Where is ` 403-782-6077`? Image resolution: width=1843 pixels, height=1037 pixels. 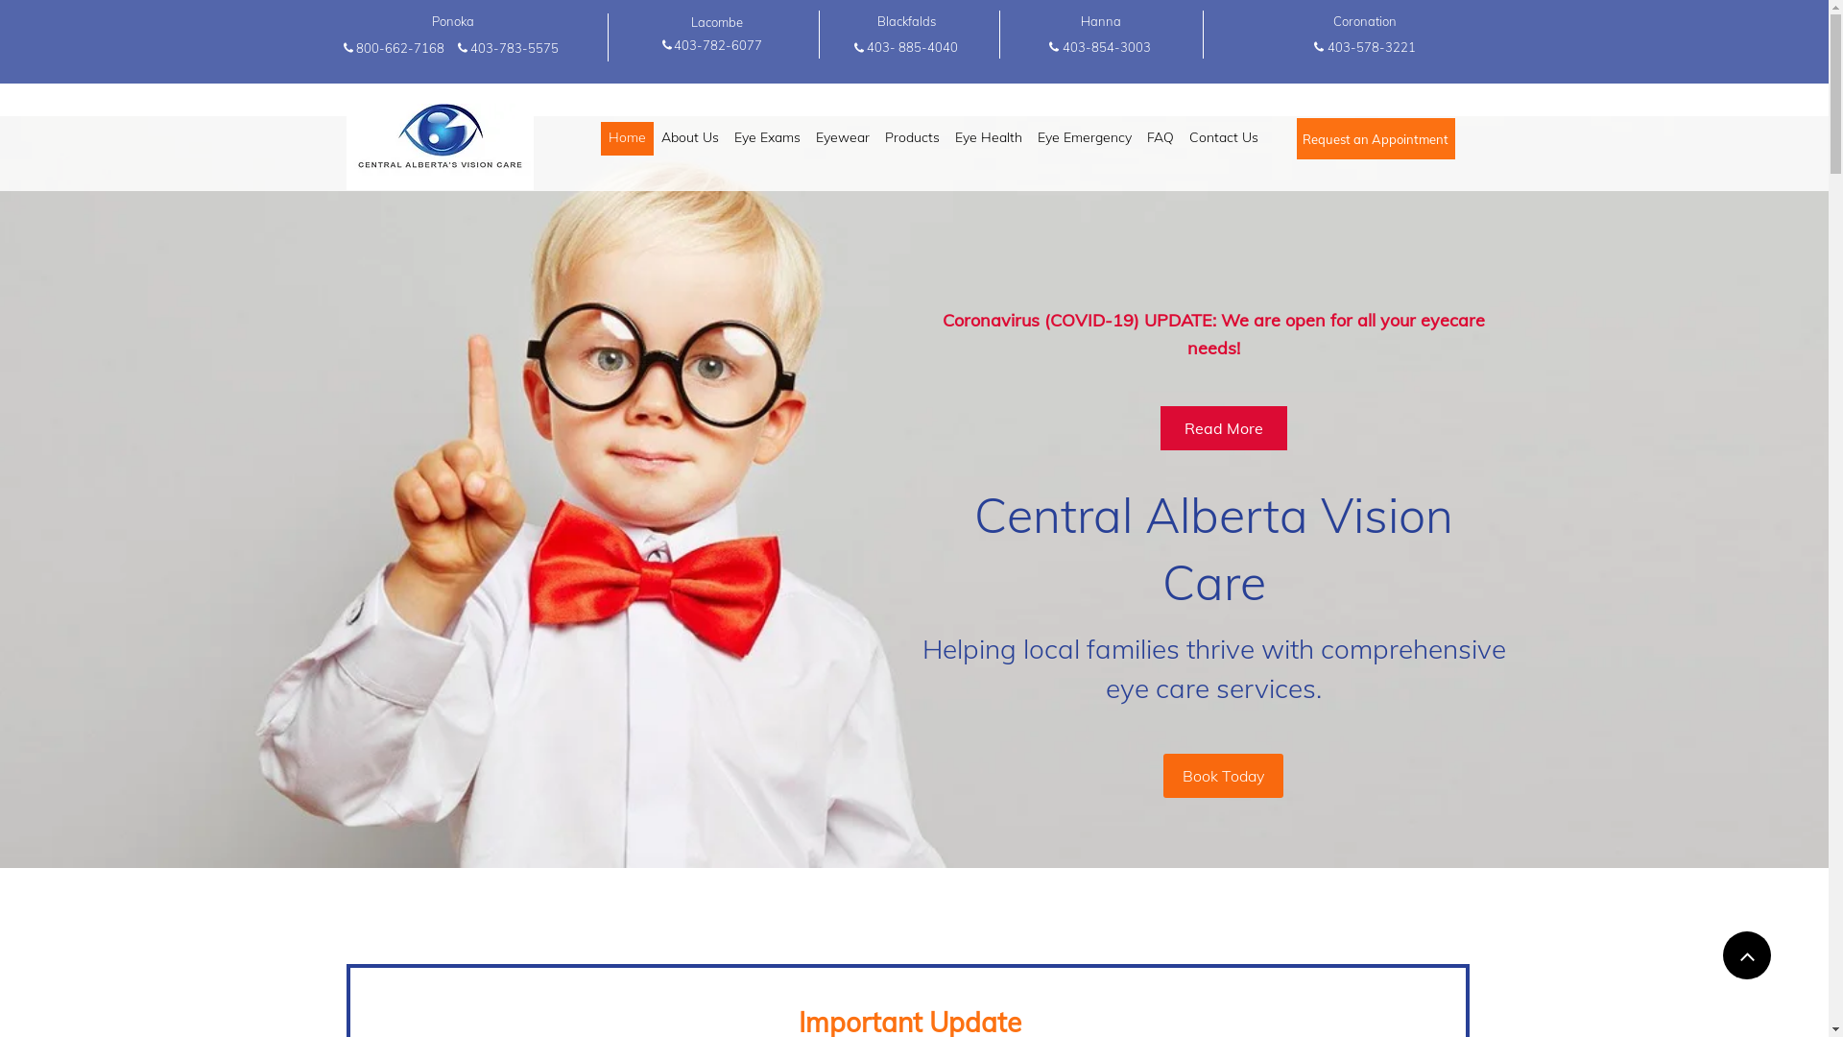  403-782-6077 is located at coordinates (716, 44).